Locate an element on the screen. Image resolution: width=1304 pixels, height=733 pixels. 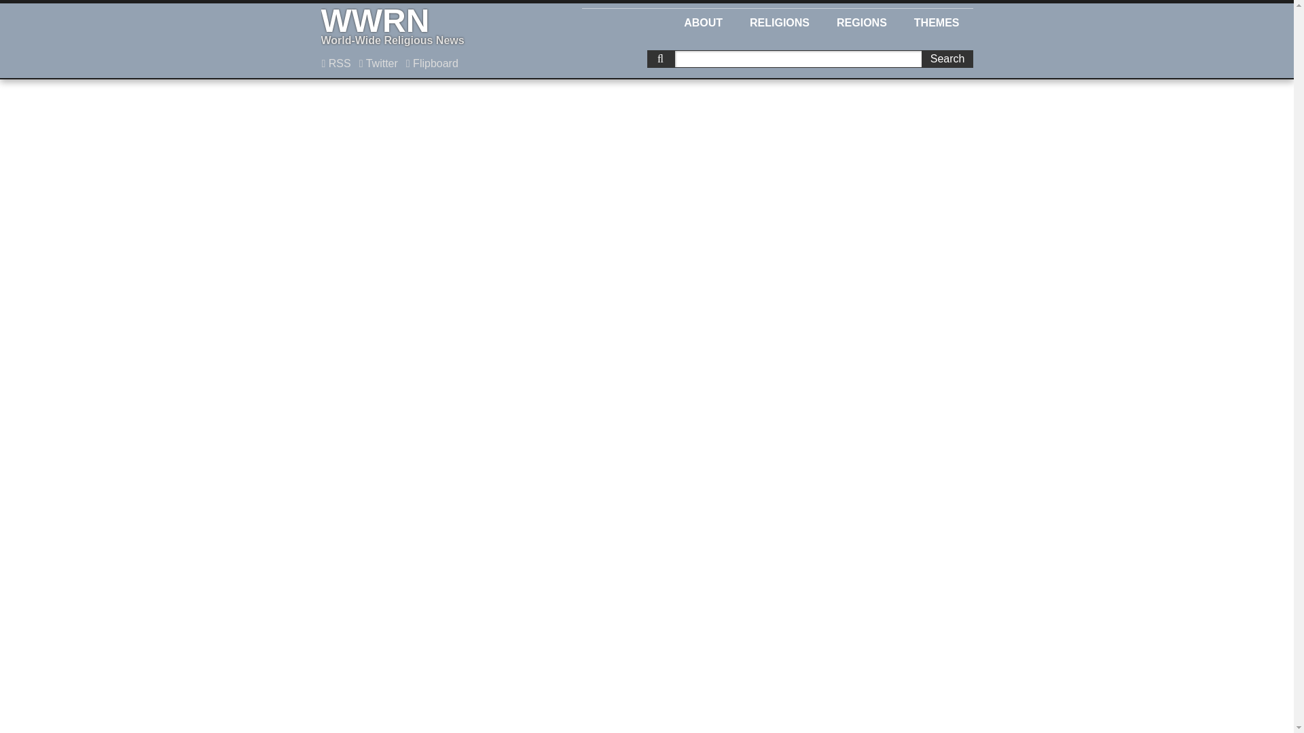
Search is located at coordinates (780, 20).